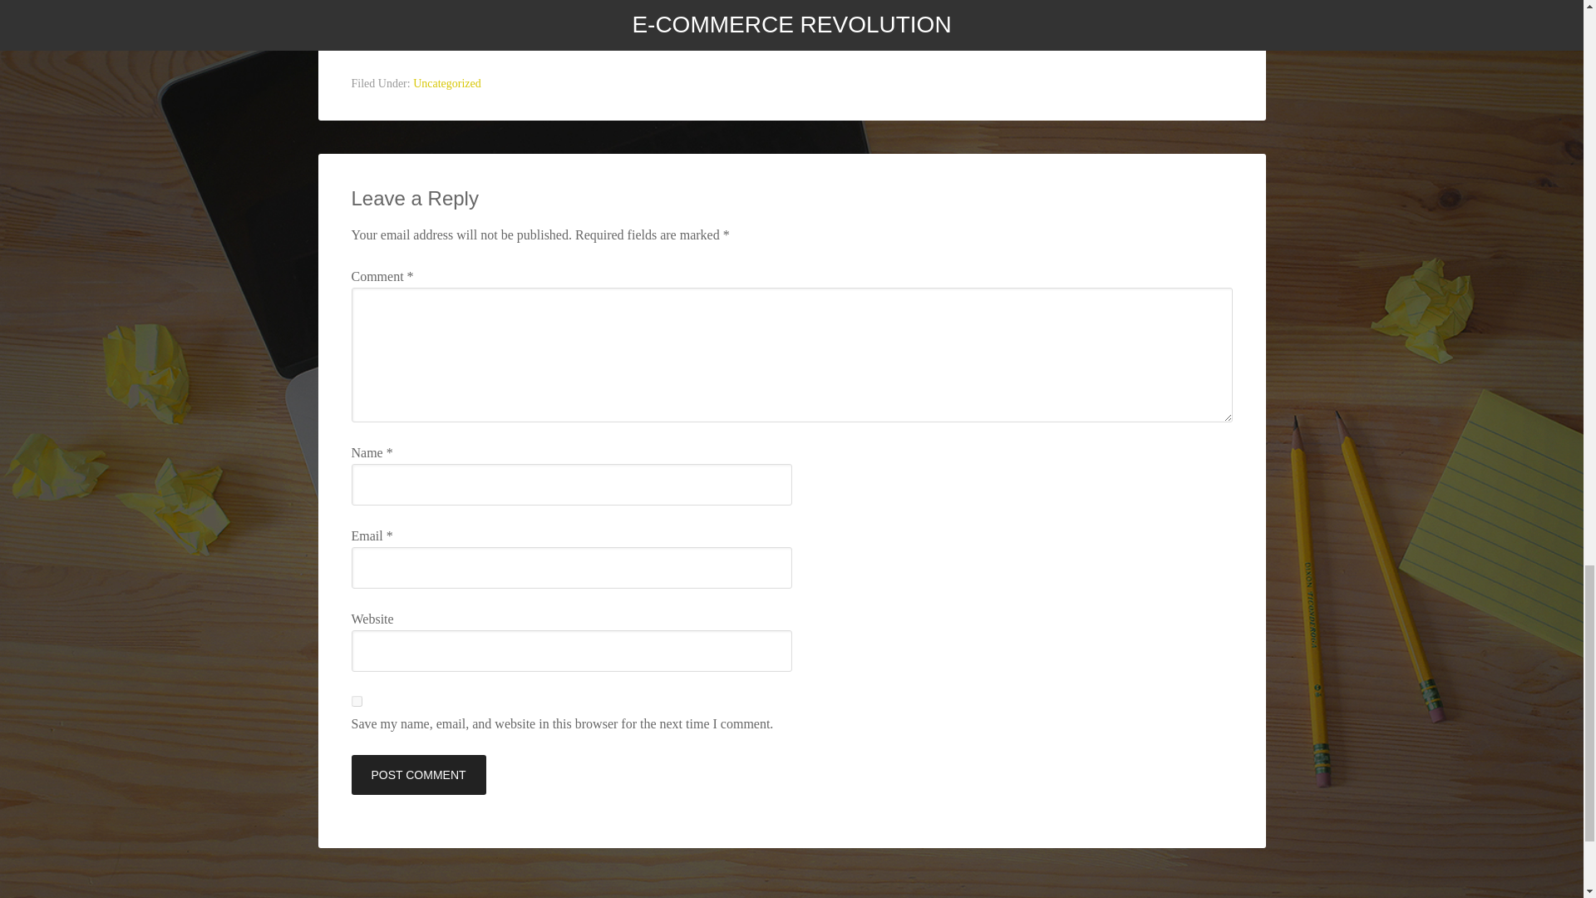  Describe the element at coordinates (417, 775) in the screenshot. I see `Post Comment` at that location.